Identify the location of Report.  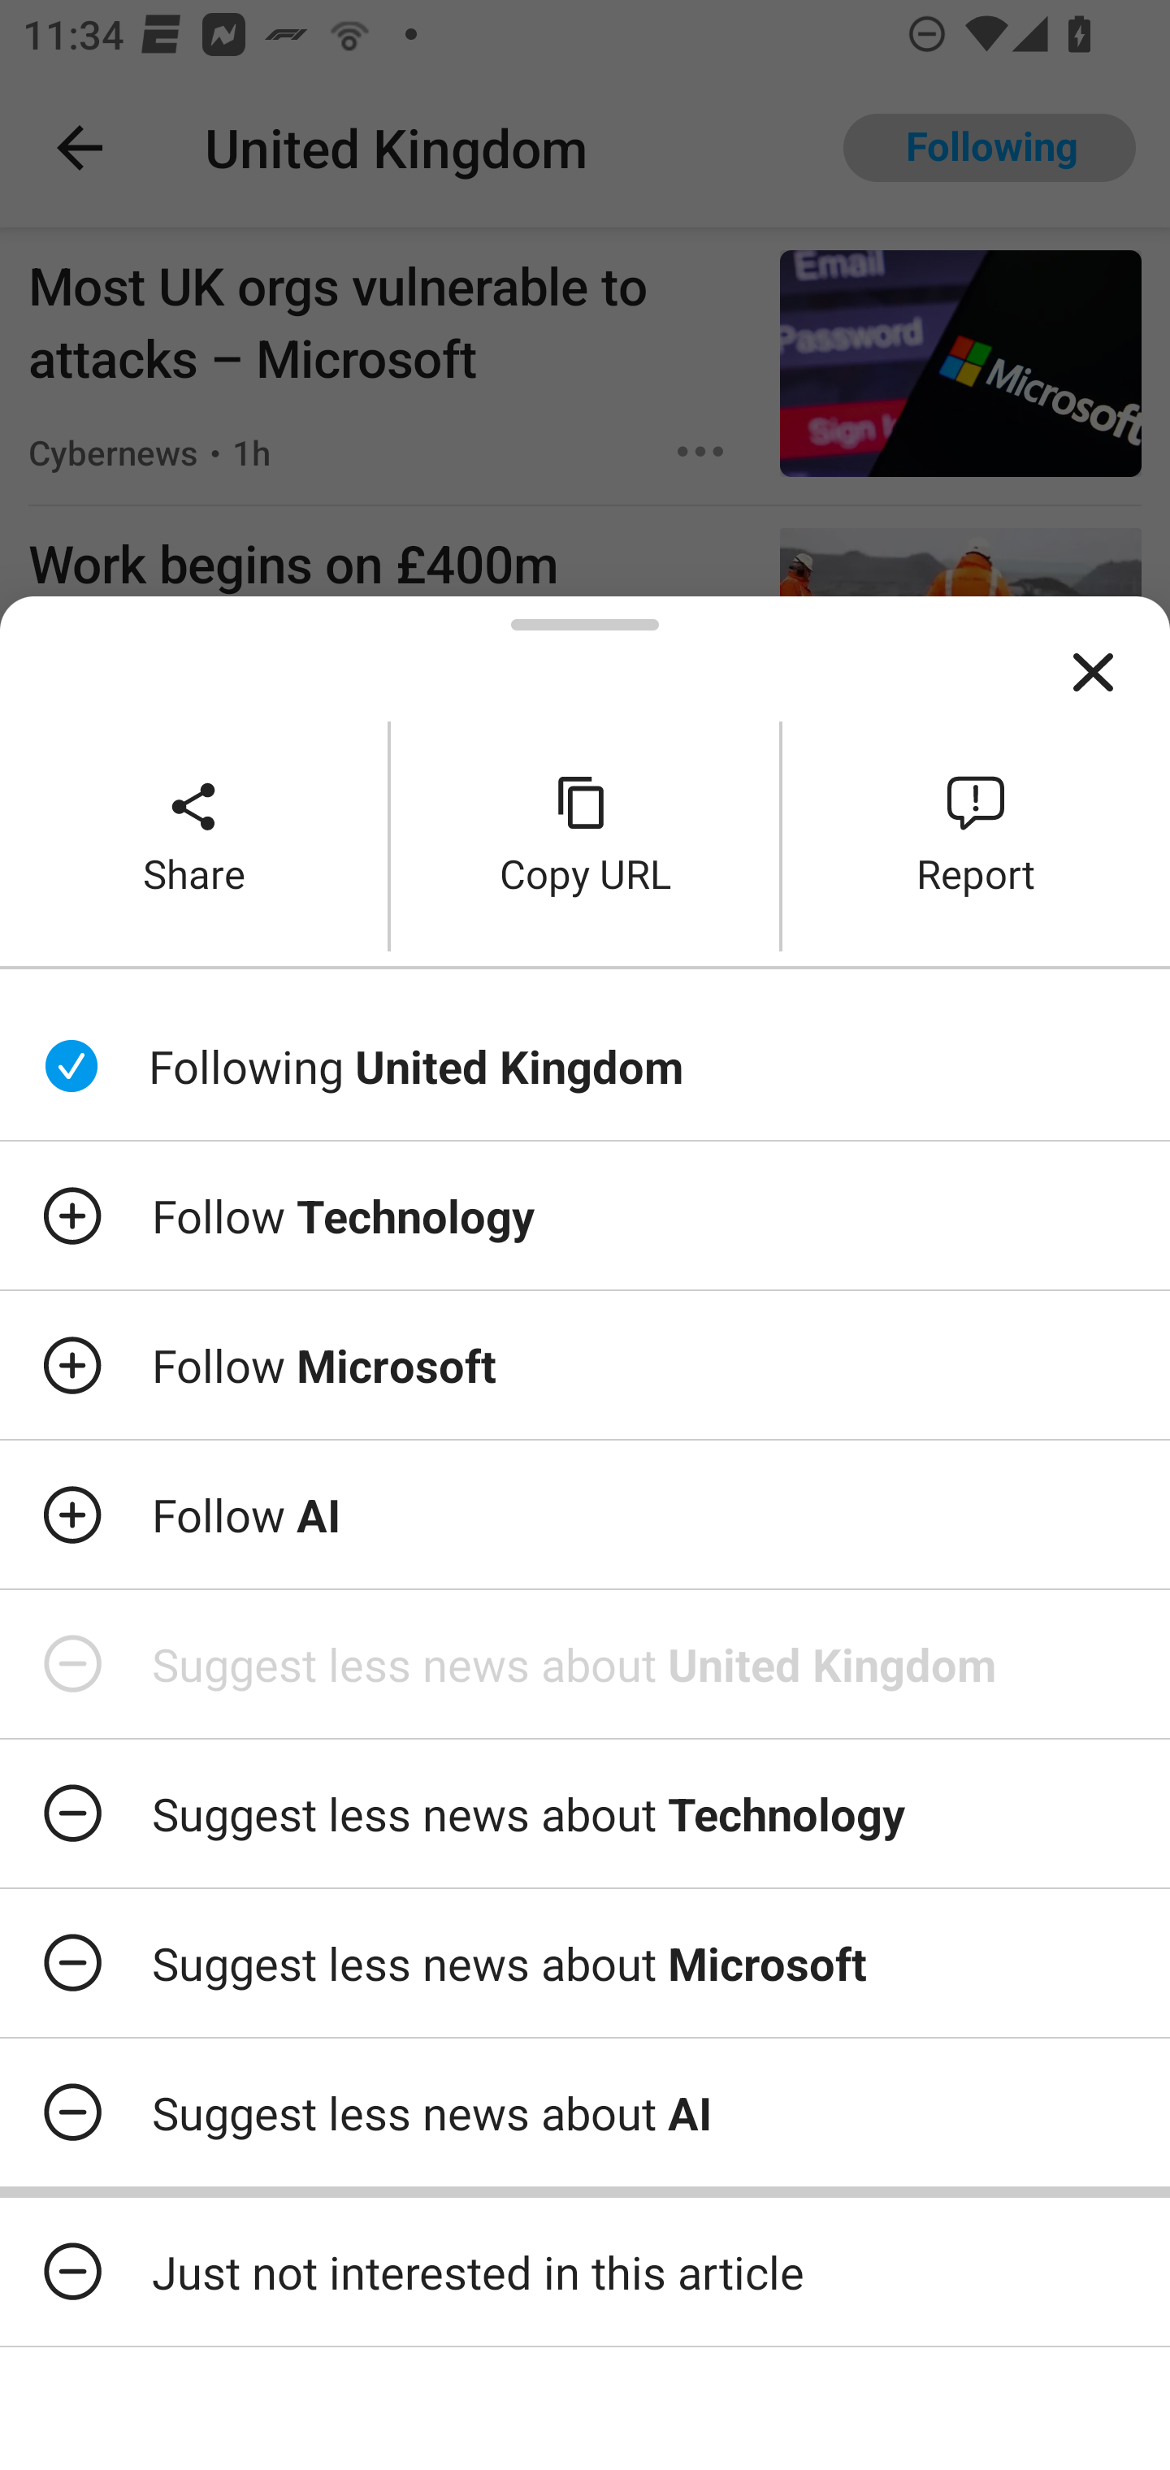
(977, 835).